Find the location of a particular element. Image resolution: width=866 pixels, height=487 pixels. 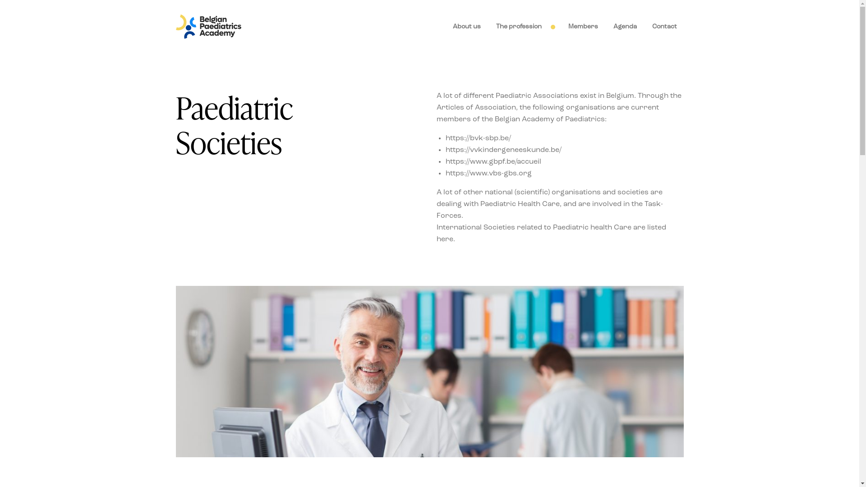

https://www.vbs-gbs.org is located at coordinates (488, 174).